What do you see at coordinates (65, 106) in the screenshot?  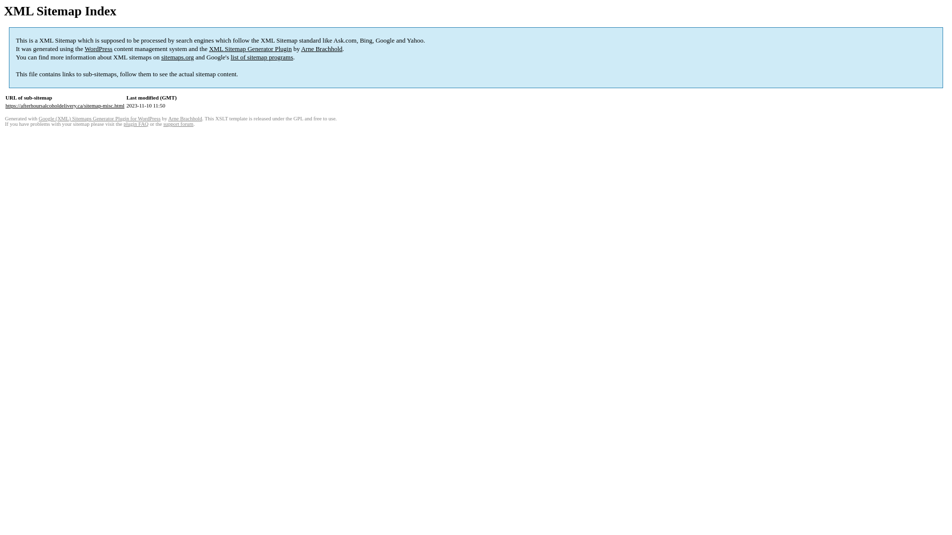 I see `https://afterhoursalcoholdelivery.ca/sitemap-misc.html` at bounding box center [65, 106].